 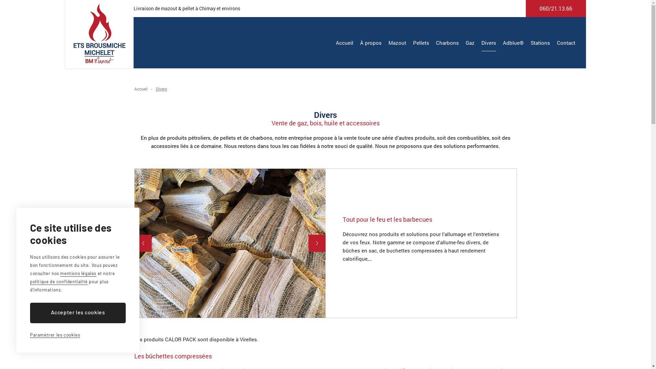 I want to click on Mazout, so click(x=397, y=43).